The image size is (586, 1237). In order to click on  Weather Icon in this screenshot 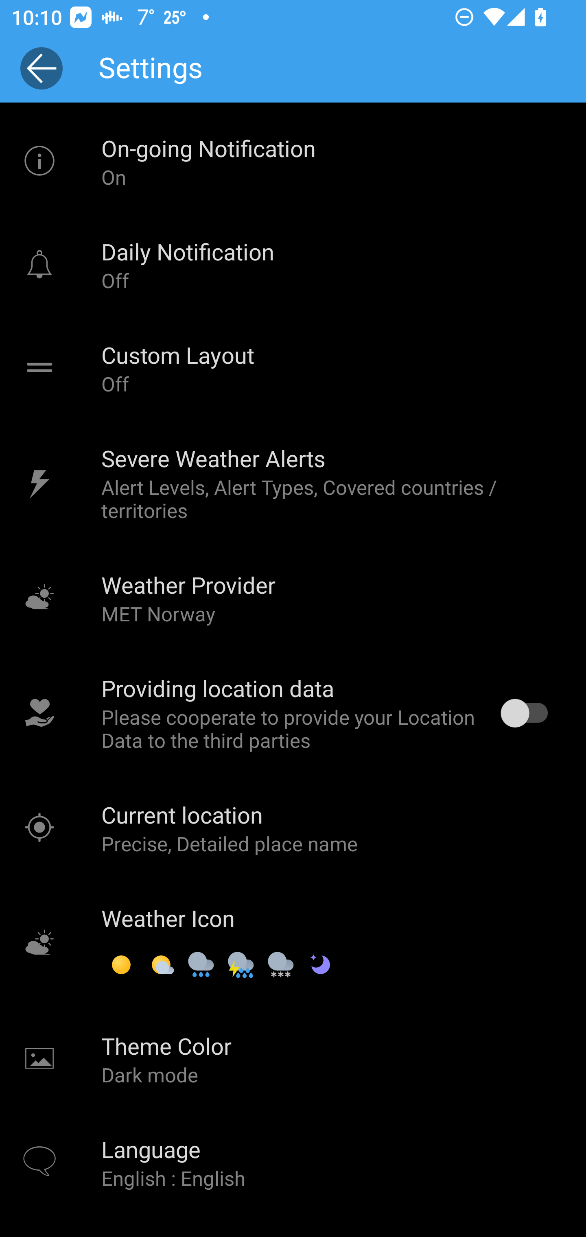, I will do `click(293, 943)`.